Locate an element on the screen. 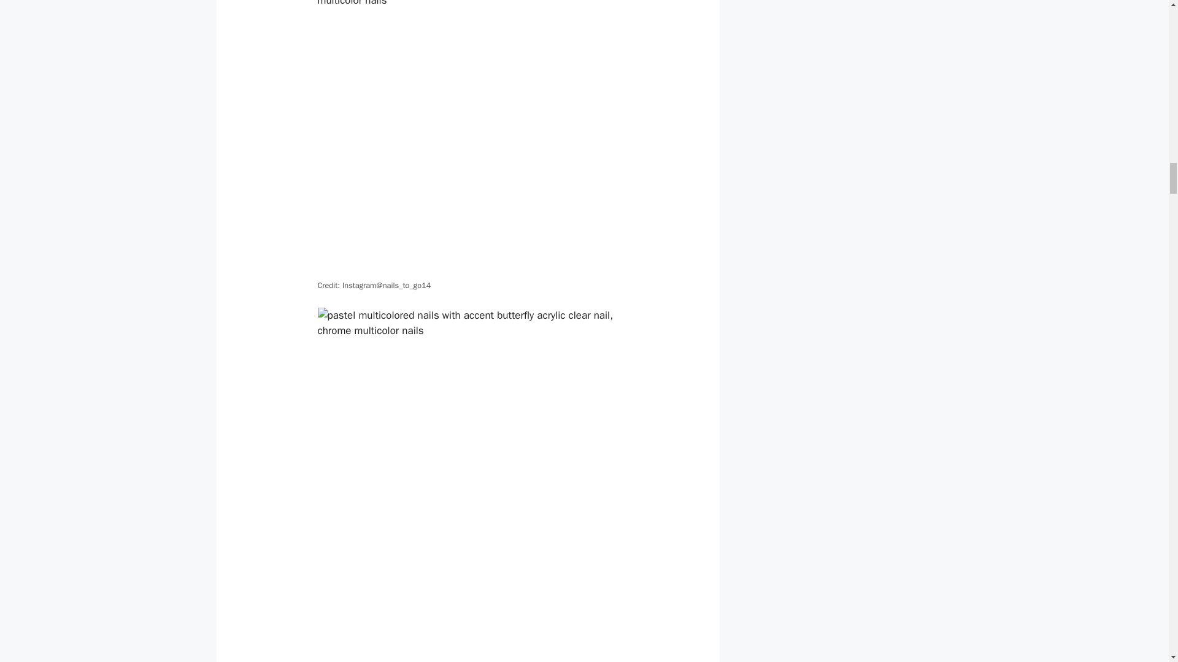 The image size is (1178, 662). pastel multicolored acrylic nails short for spring 2020 is located at coordinates (468, 139).